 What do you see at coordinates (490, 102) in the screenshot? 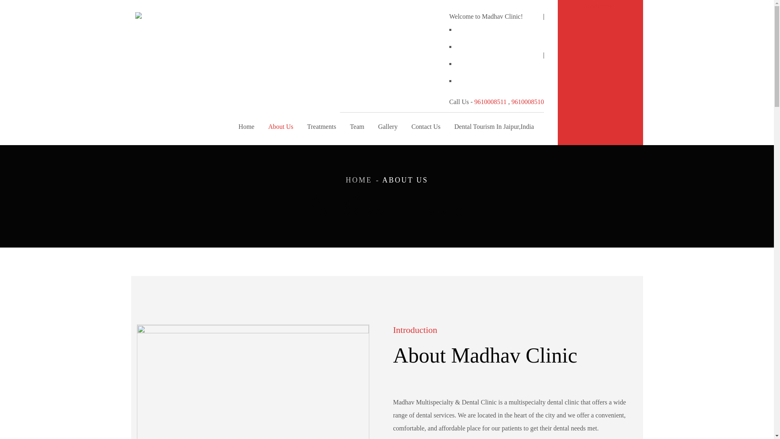
I see `9610008511` at bounding box center [490, 102].